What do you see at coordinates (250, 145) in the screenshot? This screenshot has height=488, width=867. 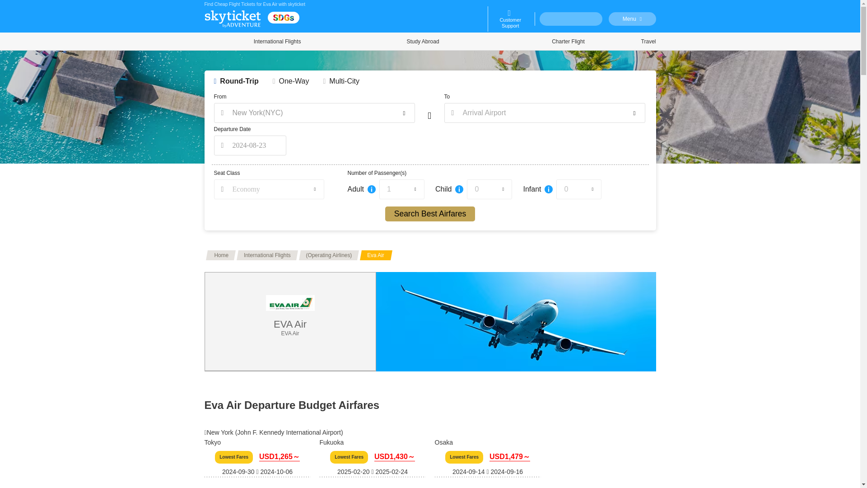 I see `2024-08-23` at bounding box center [250, 145].